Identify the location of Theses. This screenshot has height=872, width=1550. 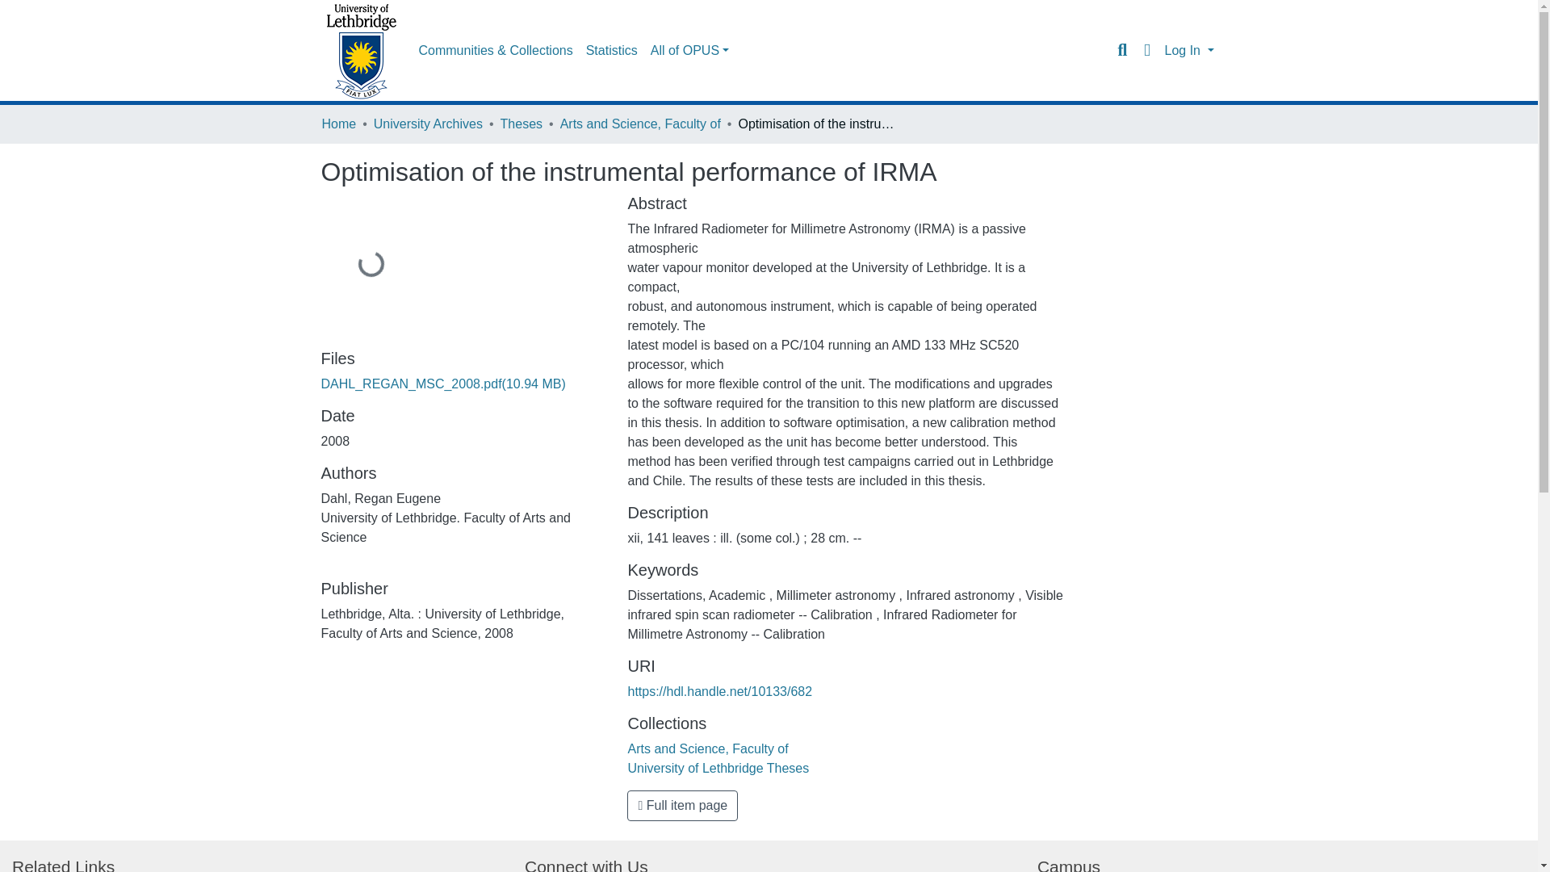
(522, 124).